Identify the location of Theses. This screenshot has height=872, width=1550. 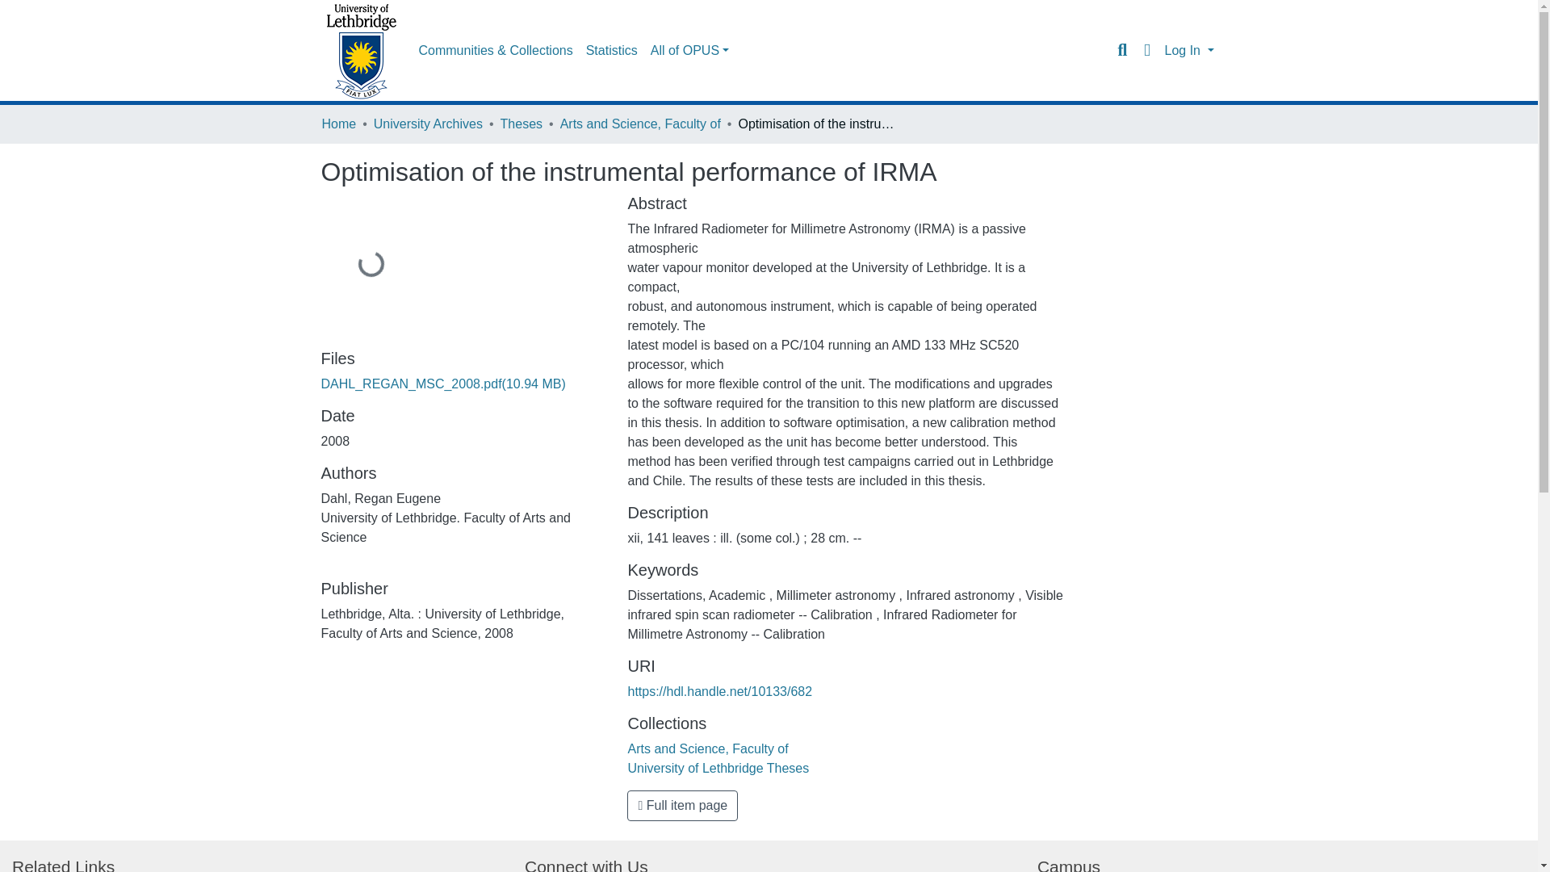
(522, 124).